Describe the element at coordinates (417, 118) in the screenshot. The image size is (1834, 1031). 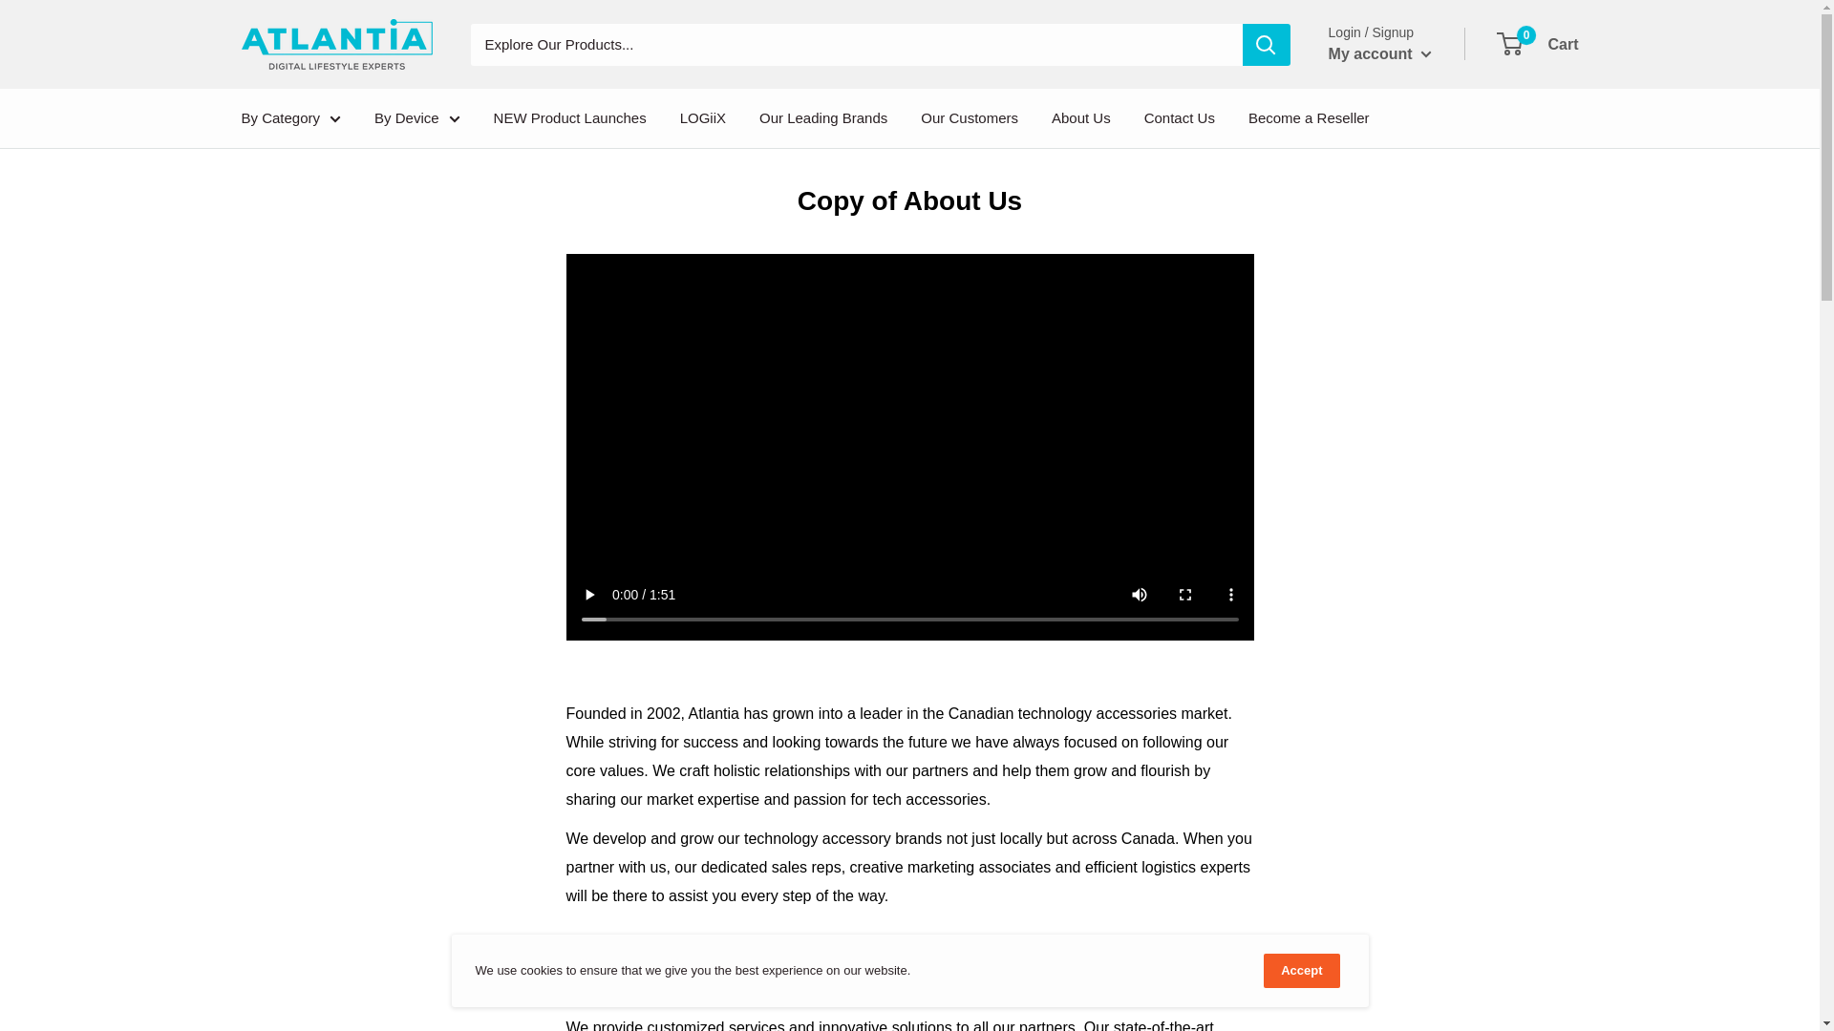
I see `By Device` at that location.